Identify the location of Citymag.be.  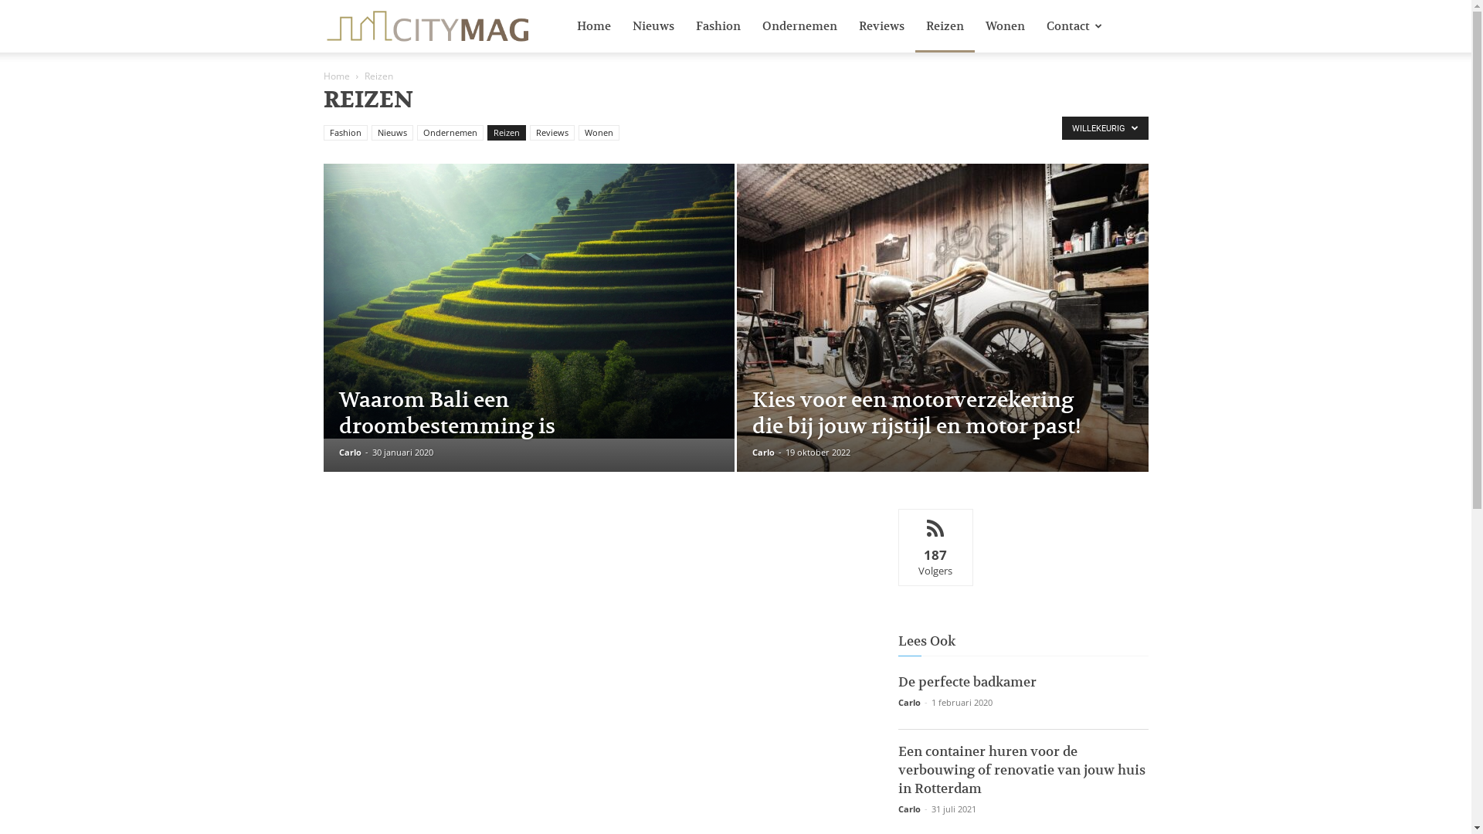
(428, 26).